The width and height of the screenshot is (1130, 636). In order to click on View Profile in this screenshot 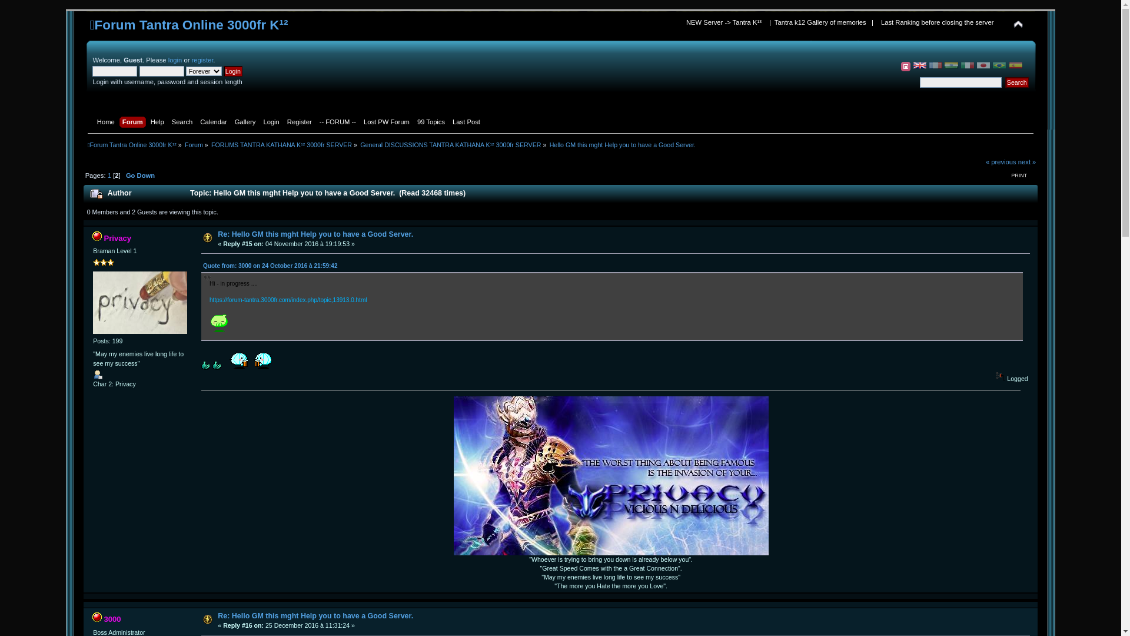, I will do `click(98, 375)`.